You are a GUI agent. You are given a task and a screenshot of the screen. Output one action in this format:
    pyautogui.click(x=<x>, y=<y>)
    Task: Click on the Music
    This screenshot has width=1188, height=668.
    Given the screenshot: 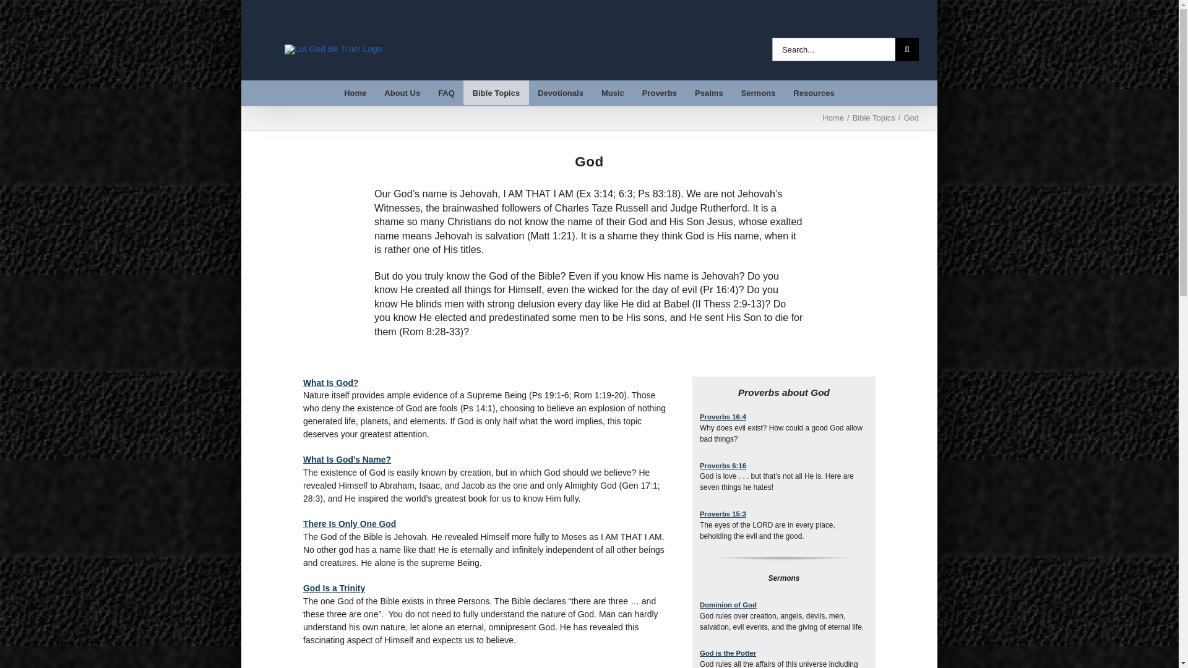 What is the action you would take?
    pyautogui.click(x=613, y=92)
    